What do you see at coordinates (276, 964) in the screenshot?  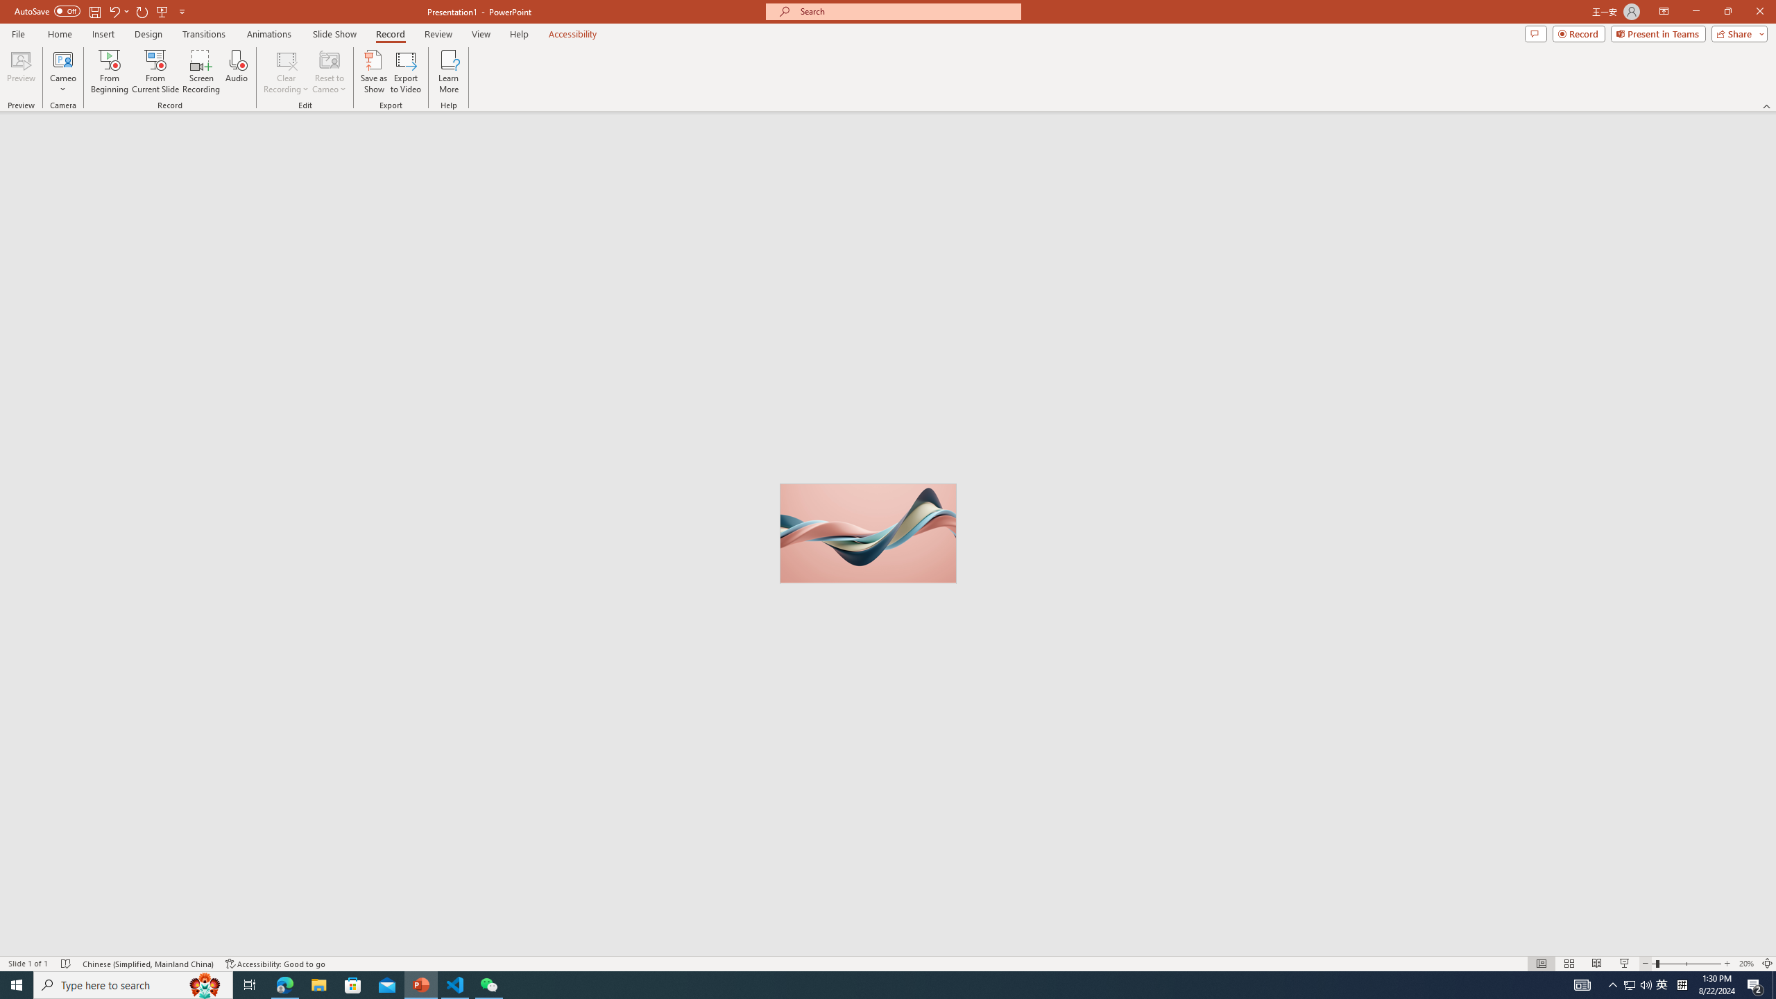 I see `Accessibility Checker Accessibility: Good to go` at bounding box center [276, 964].